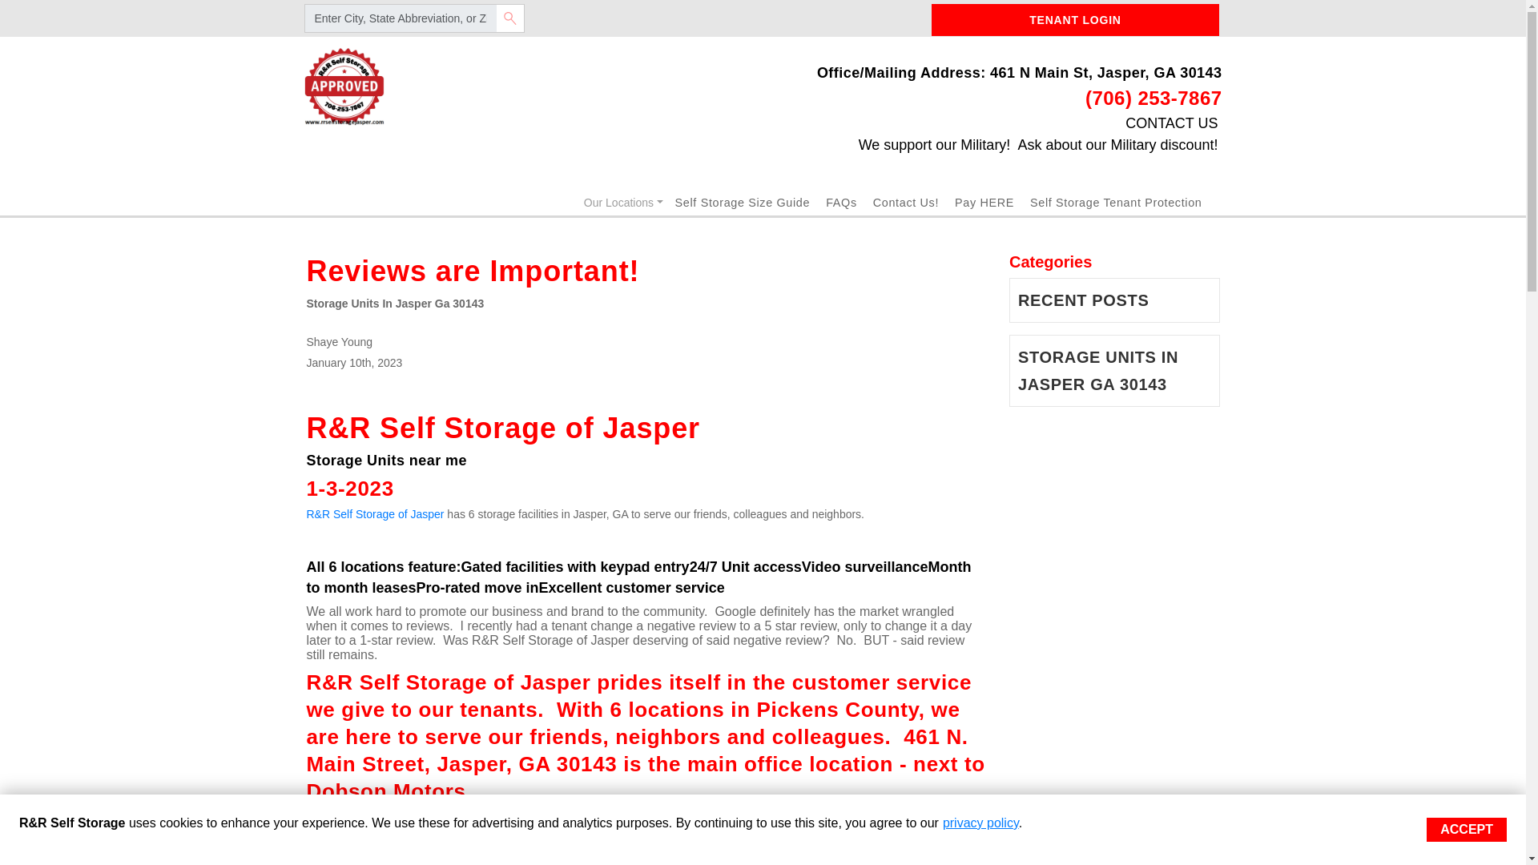  I want to click on RECENT POSTS, so click(1115, 300).